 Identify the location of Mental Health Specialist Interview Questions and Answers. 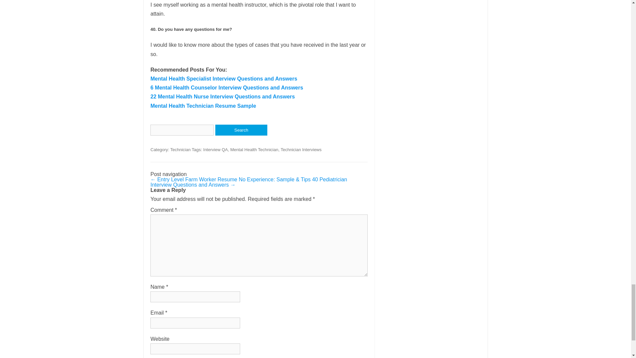
(223, 79).